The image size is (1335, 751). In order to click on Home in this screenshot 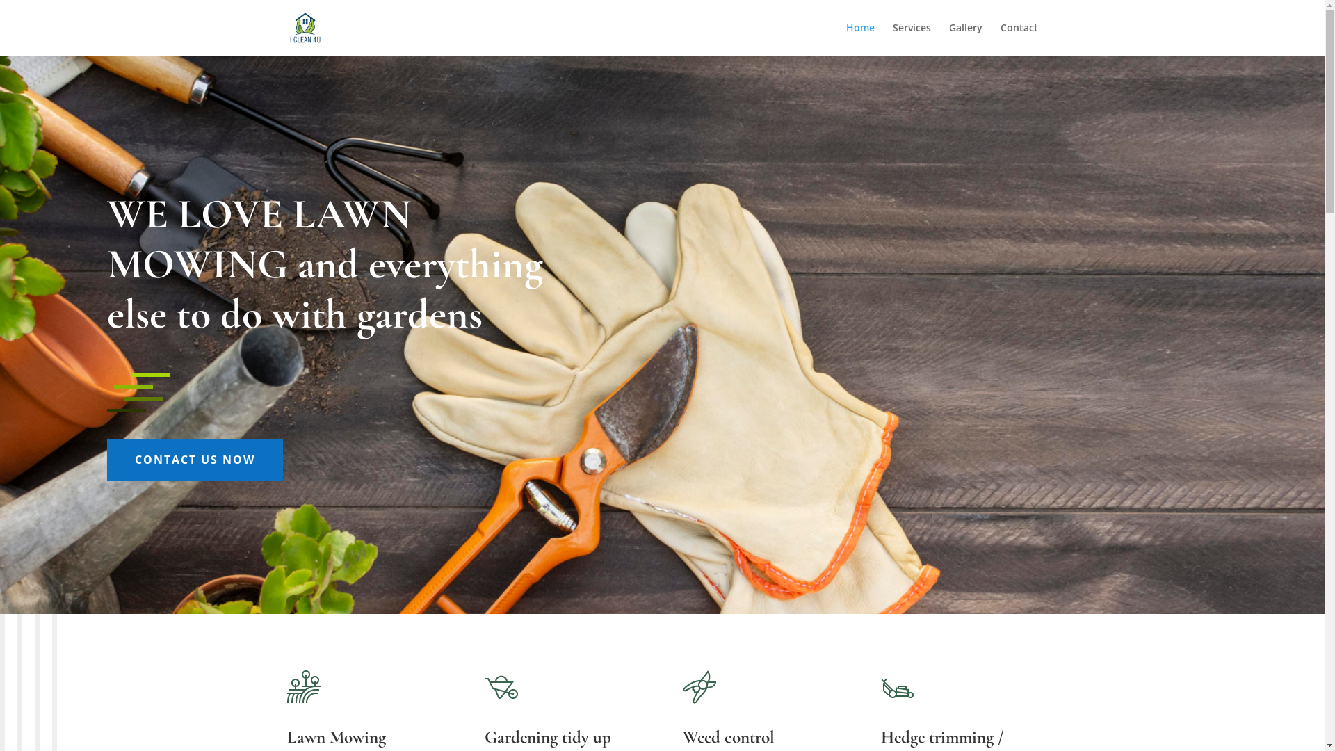, I will do `click(859, 39)`.